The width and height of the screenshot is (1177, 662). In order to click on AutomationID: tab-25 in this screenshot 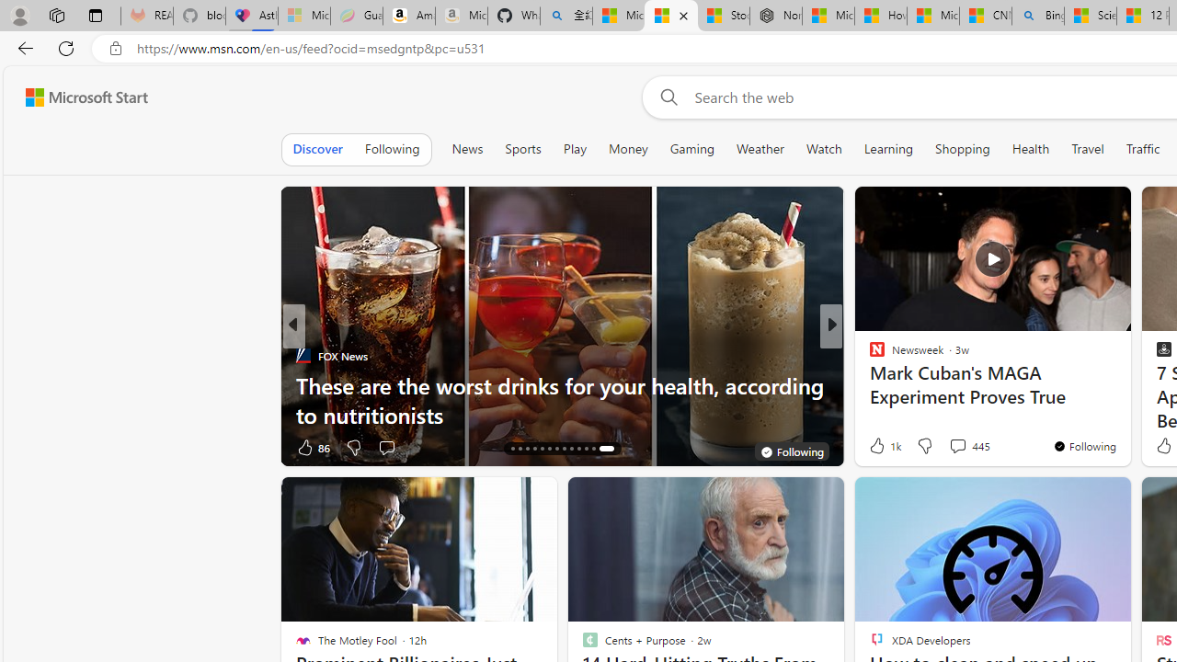, I will do `click(594, 449)`.